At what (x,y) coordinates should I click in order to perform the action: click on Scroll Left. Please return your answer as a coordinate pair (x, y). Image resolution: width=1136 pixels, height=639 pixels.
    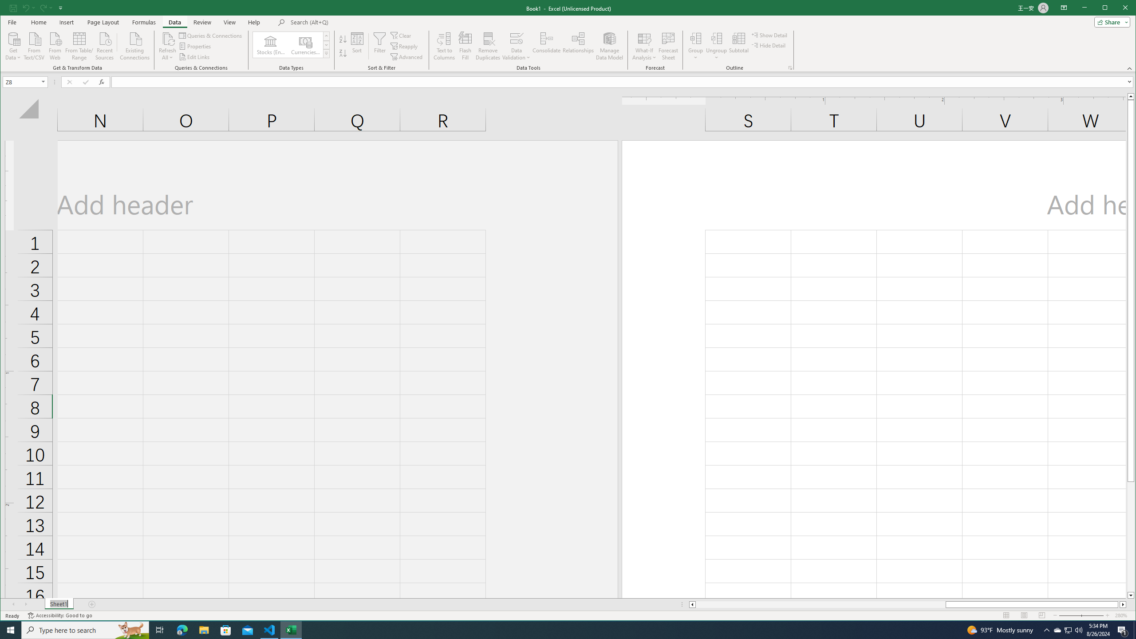
    Looking at the image, I should click on (14, 604).